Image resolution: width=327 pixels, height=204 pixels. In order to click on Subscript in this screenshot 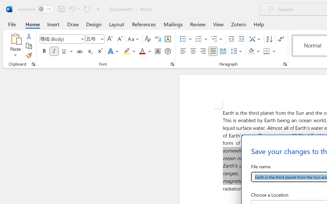, I will do `click(89, 51)`.